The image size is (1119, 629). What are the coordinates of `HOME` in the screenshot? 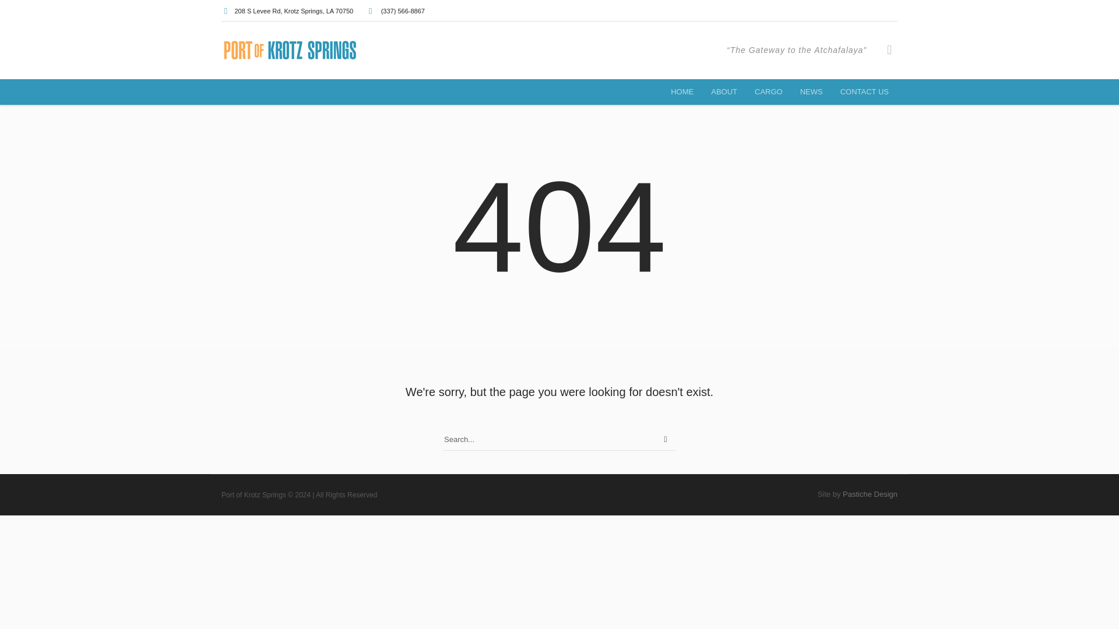 It's located at (682, 92).